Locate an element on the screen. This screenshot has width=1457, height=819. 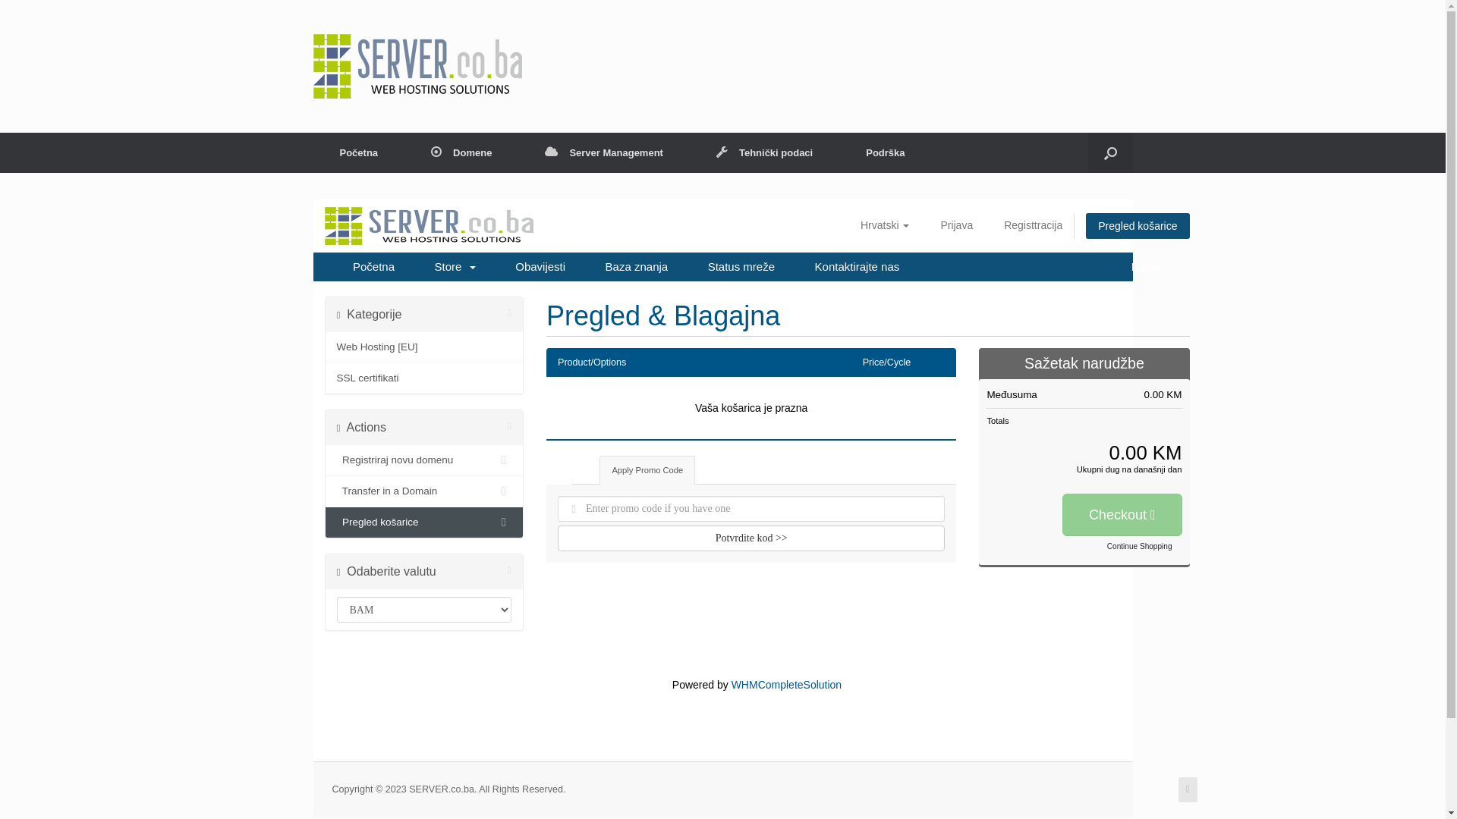
Registtracija is located at coordinates (1034, 225).